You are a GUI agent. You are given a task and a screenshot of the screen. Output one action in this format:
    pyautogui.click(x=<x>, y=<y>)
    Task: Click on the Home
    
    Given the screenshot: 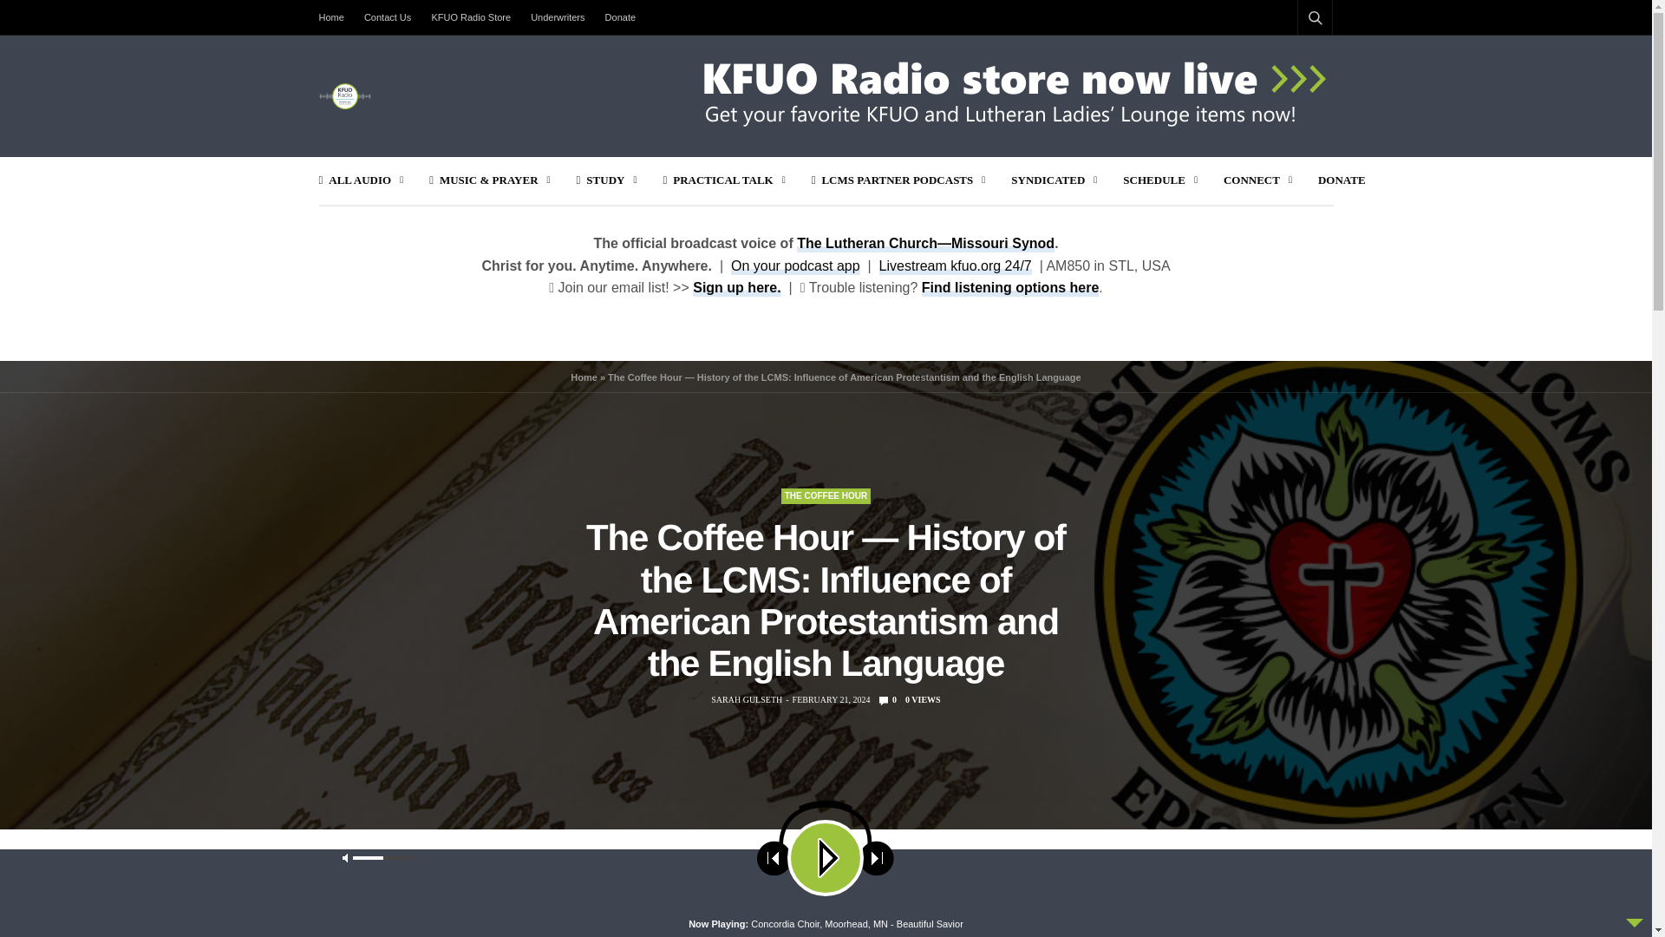 What is the action you would take?
    pyautogui.click(x=336, y=17)
    